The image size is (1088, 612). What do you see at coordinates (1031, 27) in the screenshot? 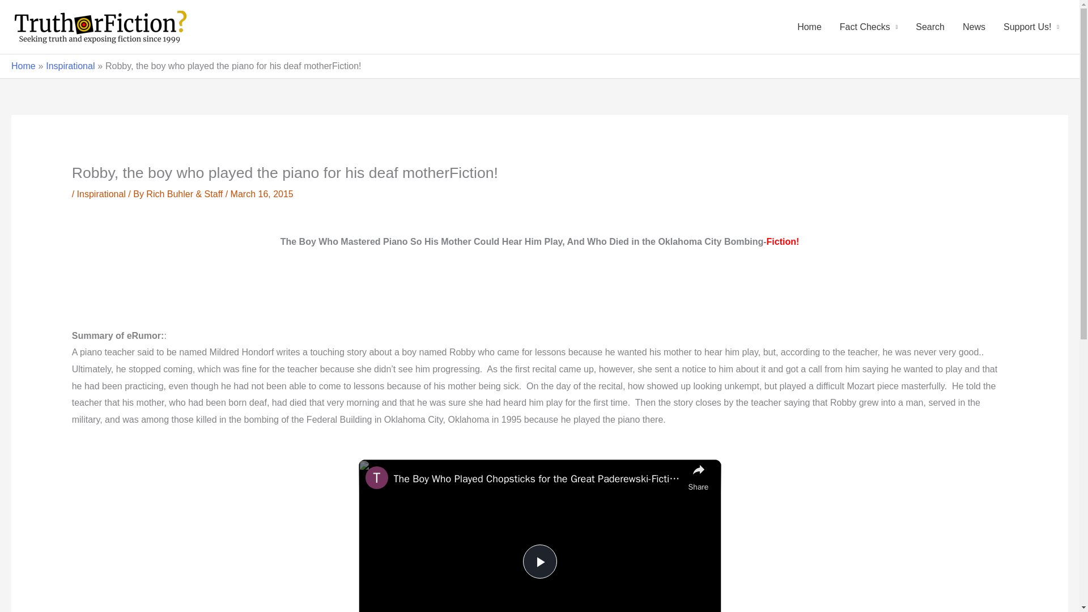
I see `Support Us!` at bounding box center [1031, 27].